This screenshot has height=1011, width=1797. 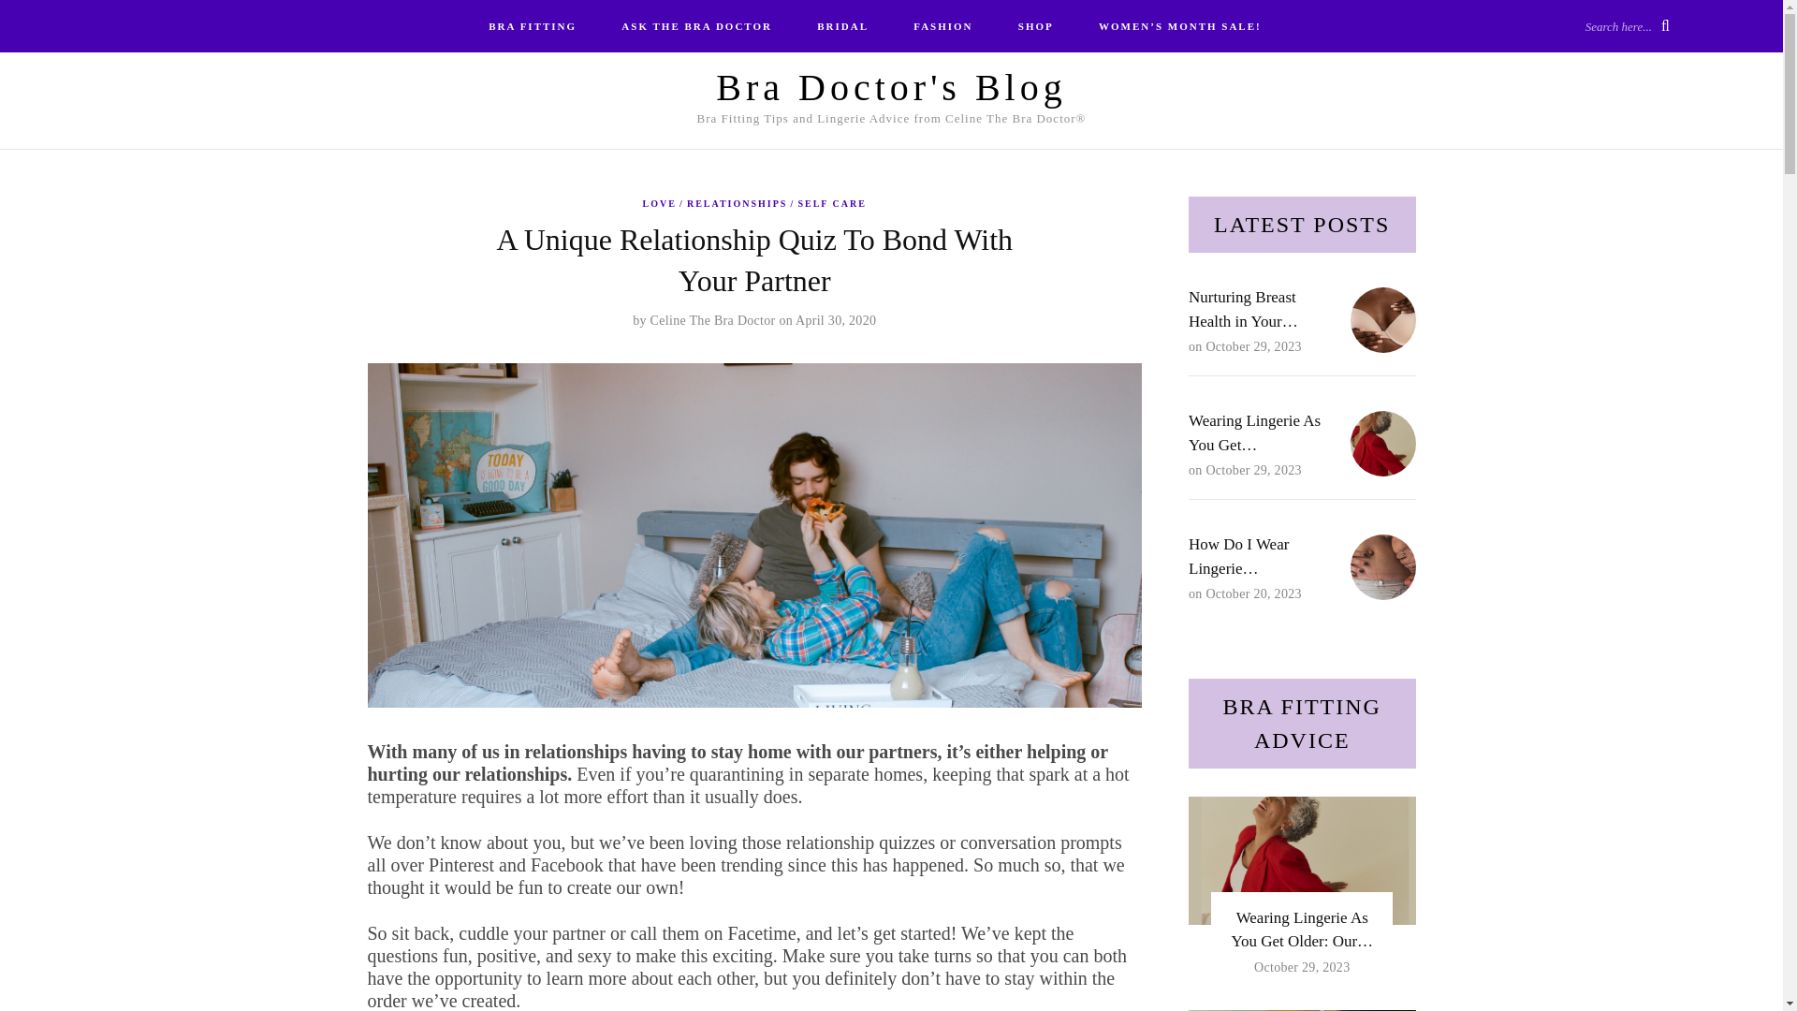 I want to click on FASHION, so click(x=943, y=26).